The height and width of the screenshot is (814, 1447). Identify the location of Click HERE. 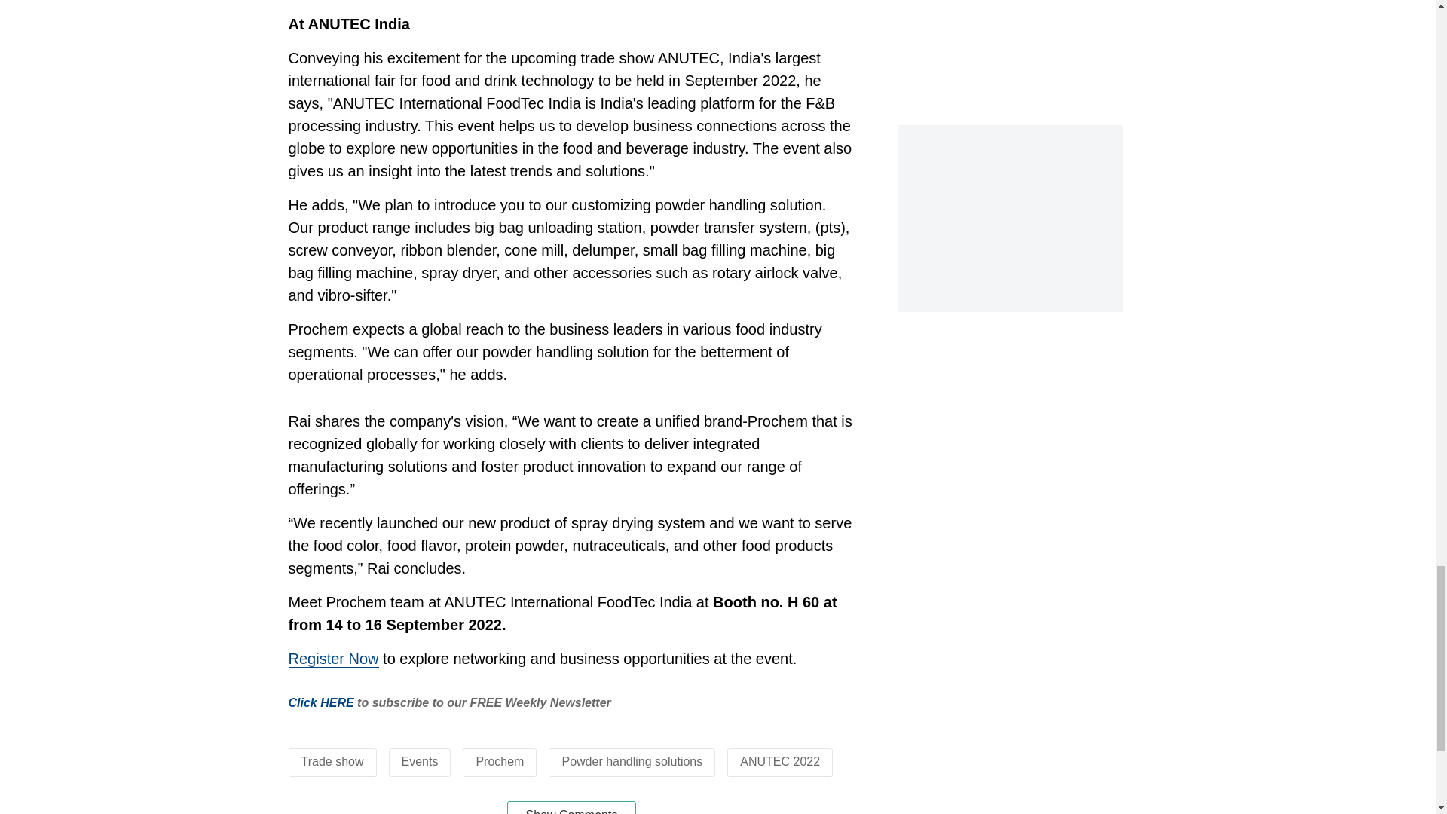
(320, 702).